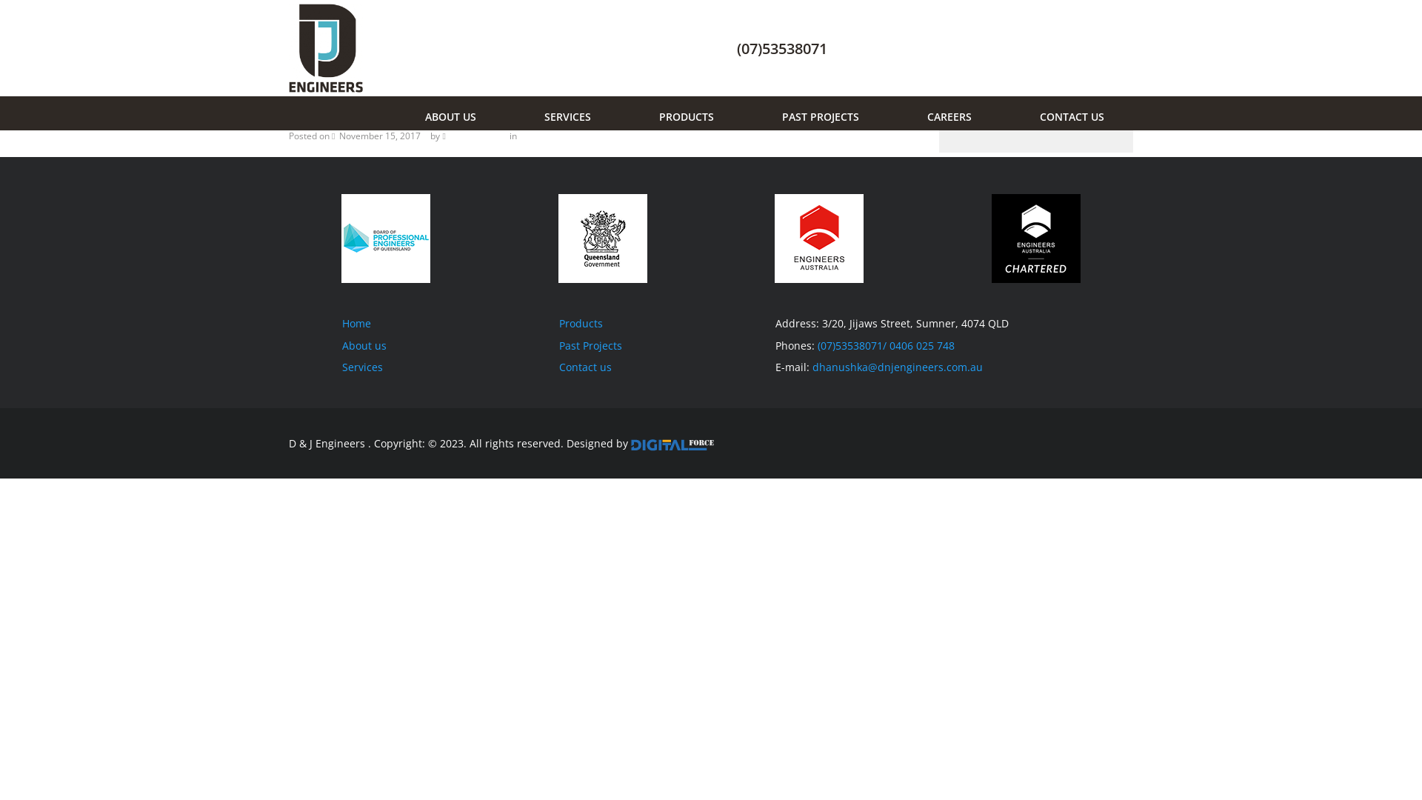 This screenshot has width=1422, height=800. Describe the element at coordinates (590, 345) in the screenshot. I see `Past Projects` at that location.